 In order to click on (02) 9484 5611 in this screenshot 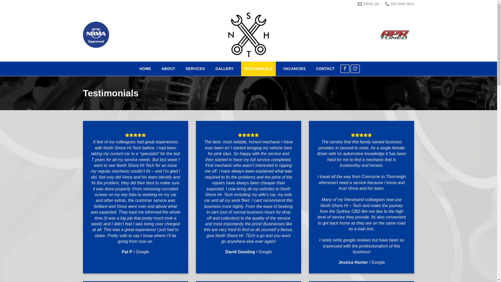, I will do `click(400, 4)`.